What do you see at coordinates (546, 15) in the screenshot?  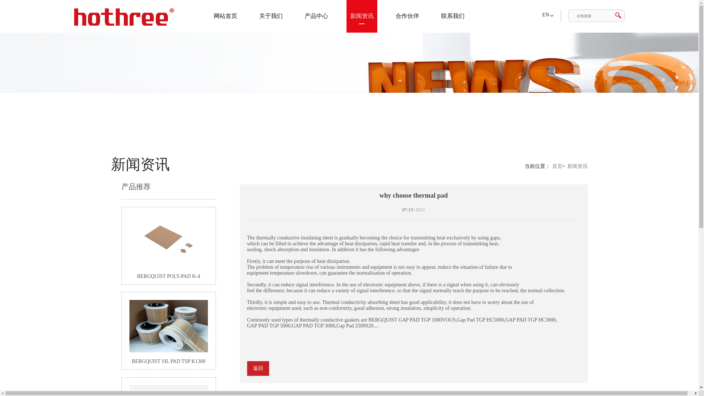 I see `EN` at bounding box center [546, 15].